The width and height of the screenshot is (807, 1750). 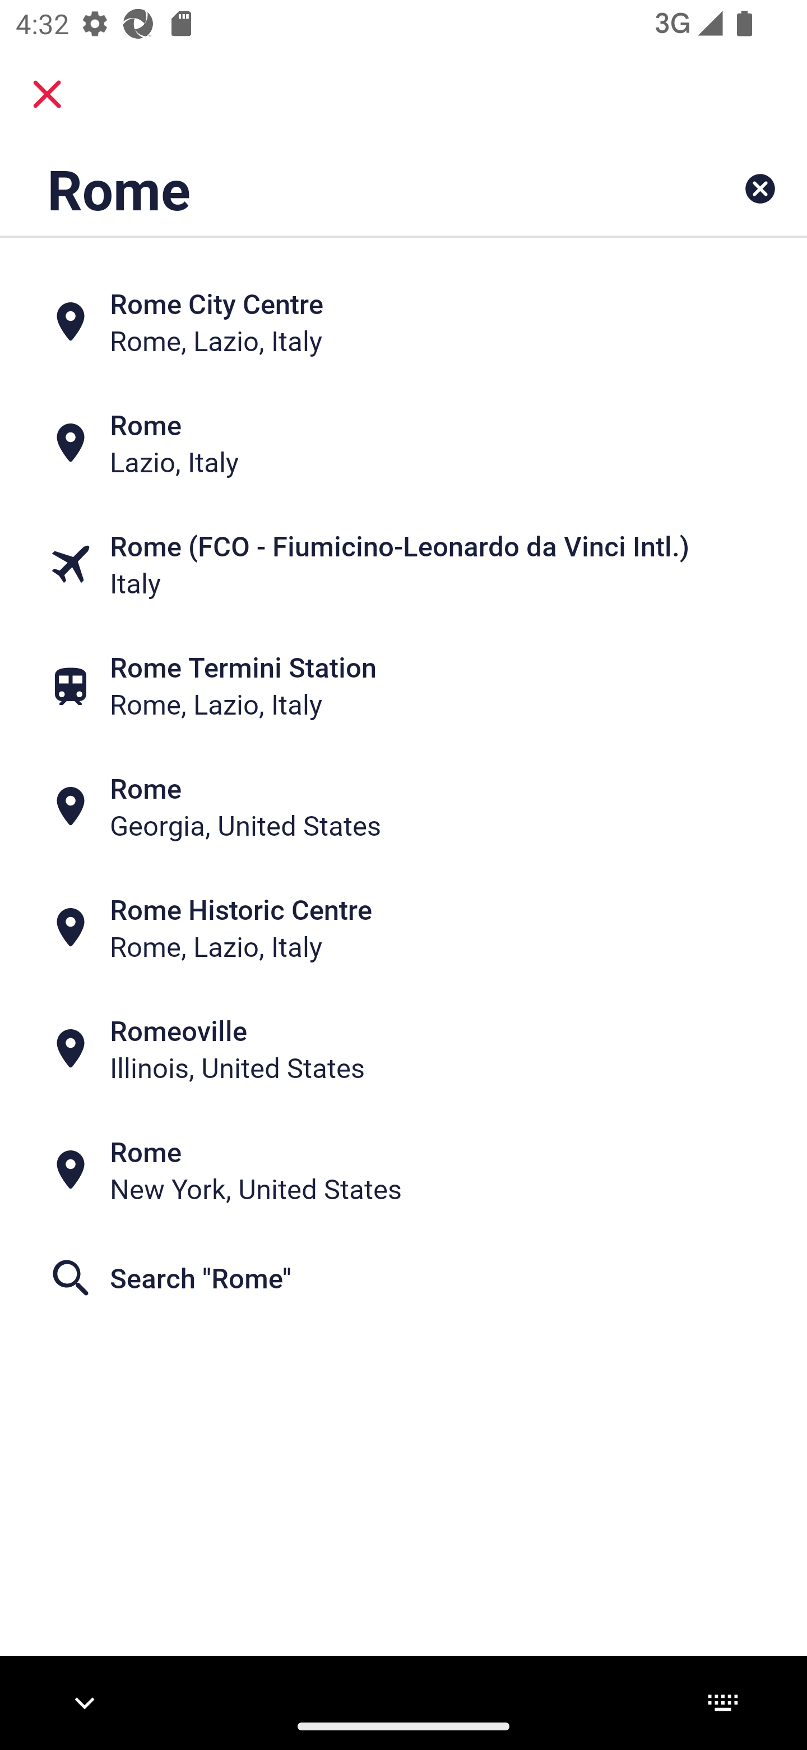 What do you see at coordinates (47, 94) in the screenshot?
I see `close.` at bounding box center [47, 94].